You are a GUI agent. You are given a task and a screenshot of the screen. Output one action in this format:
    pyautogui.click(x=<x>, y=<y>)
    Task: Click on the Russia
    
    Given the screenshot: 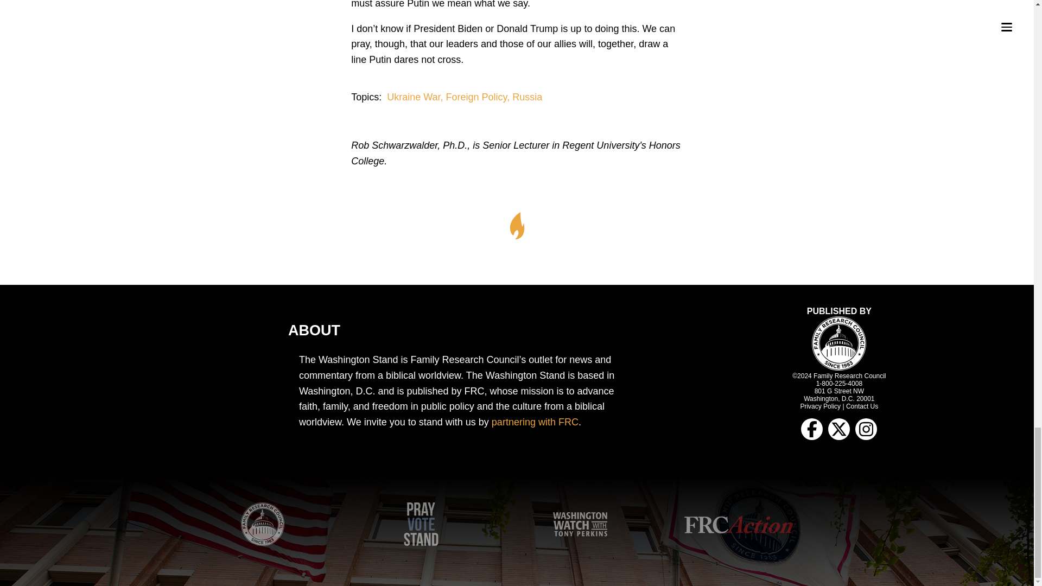 What is the action you would take?
    pyautogui.click(x=527, y=97)
    